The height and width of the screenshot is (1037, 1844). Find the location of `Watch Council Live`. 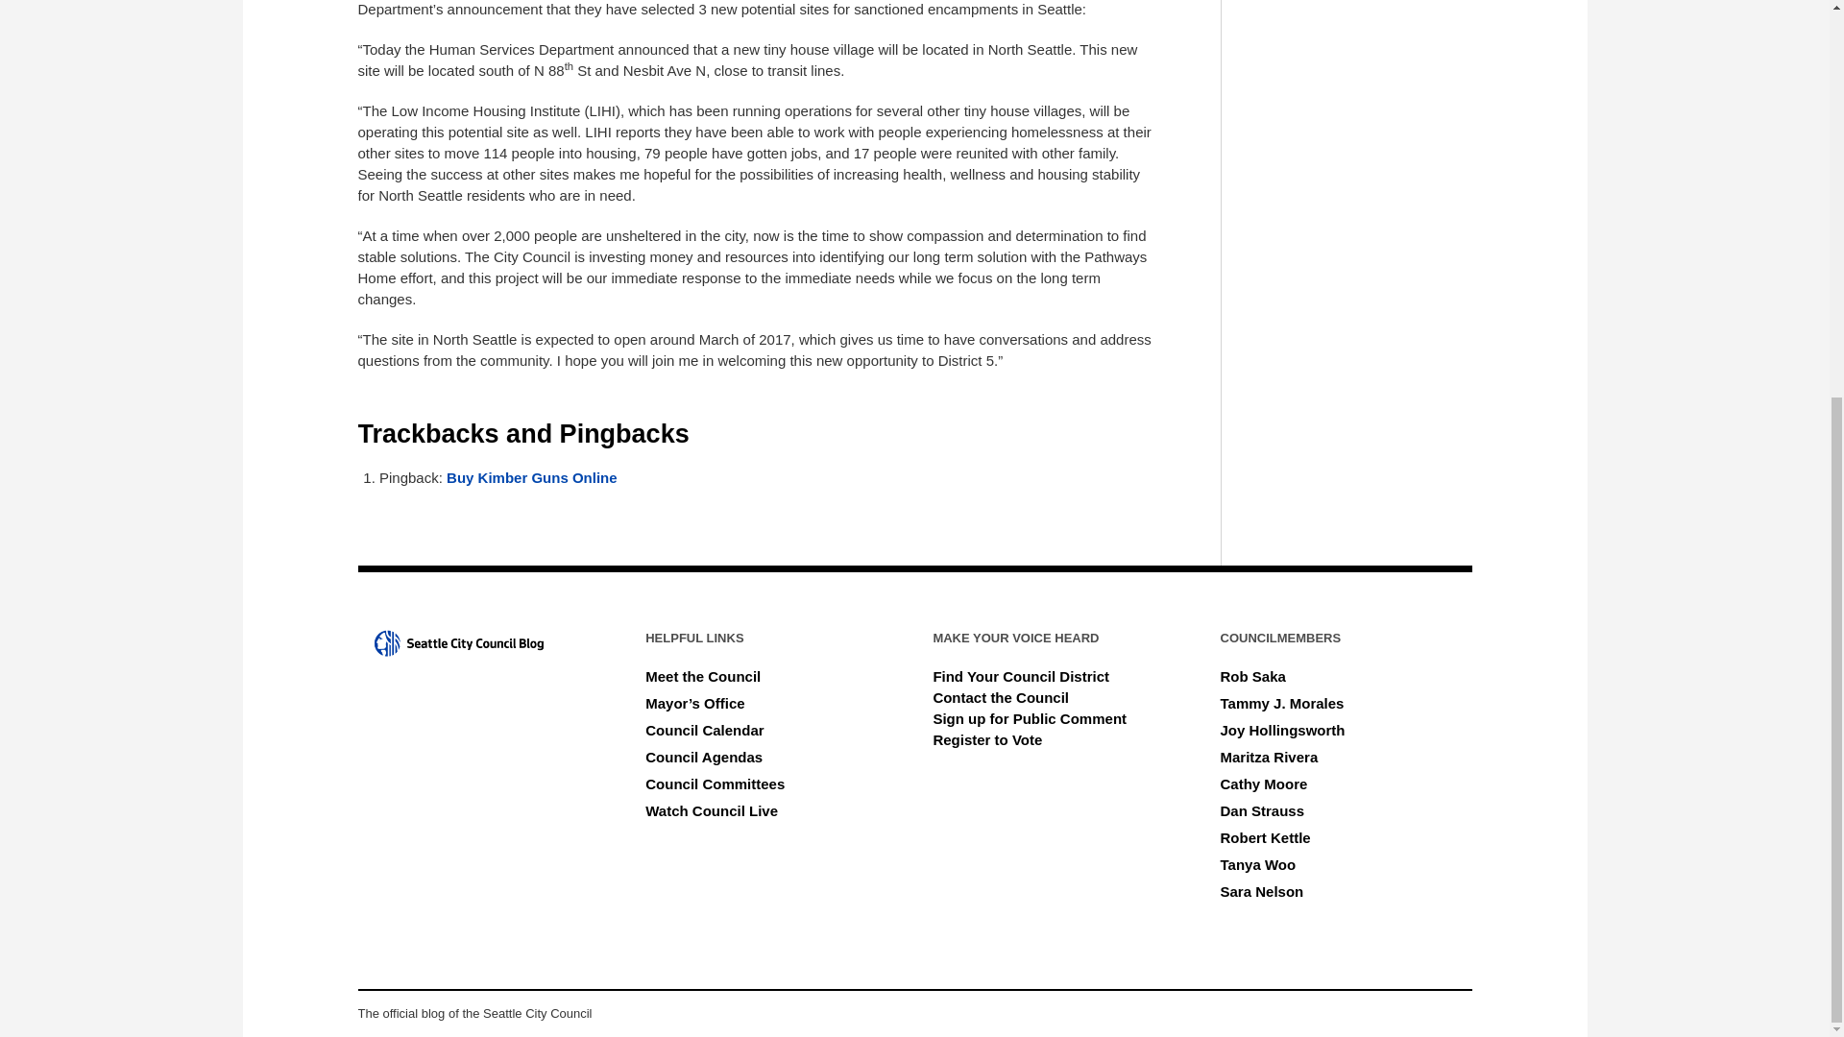

Watch Council Live is located at coordinates (712, 810).